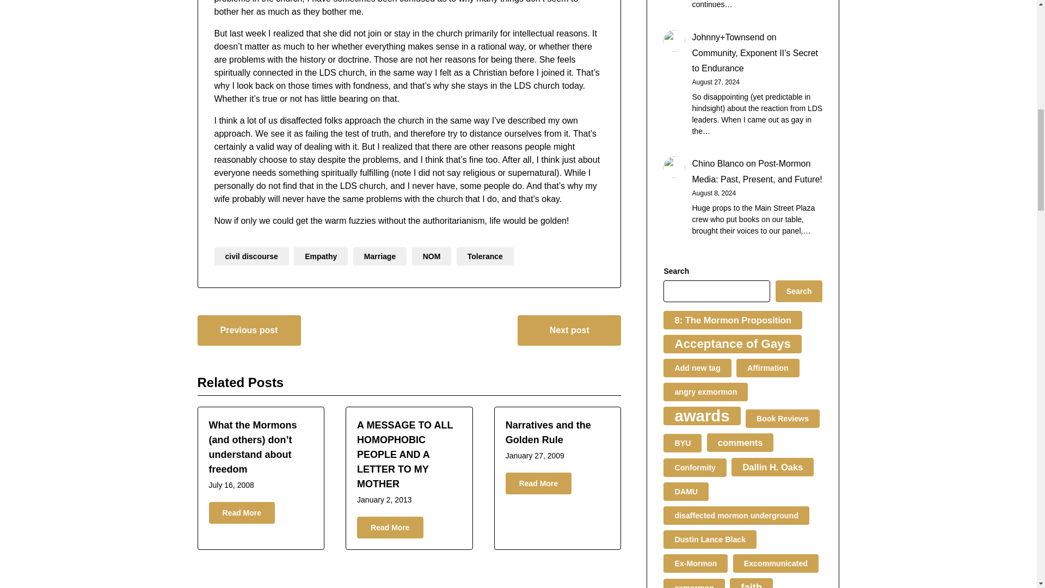  Describe the element at coordinates (249, 330) in the screenshot. I see `Previous post` at that location.